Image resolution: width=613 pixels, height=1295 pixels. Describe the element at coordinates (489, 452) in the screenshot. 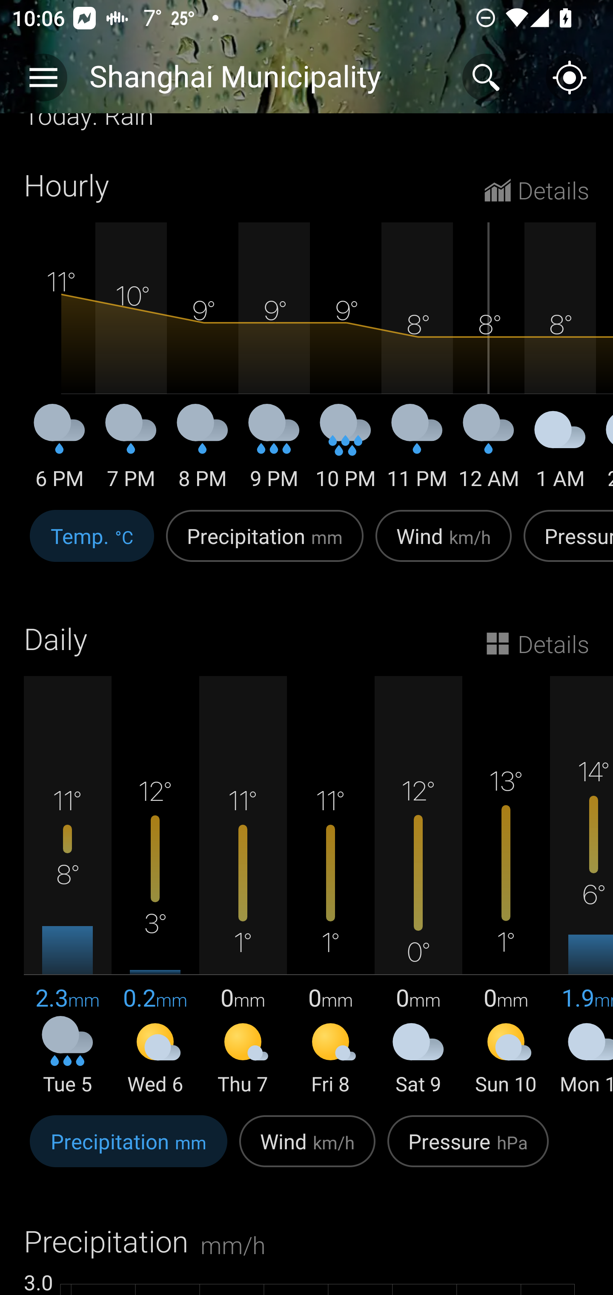

I see `12 AM` at that location.